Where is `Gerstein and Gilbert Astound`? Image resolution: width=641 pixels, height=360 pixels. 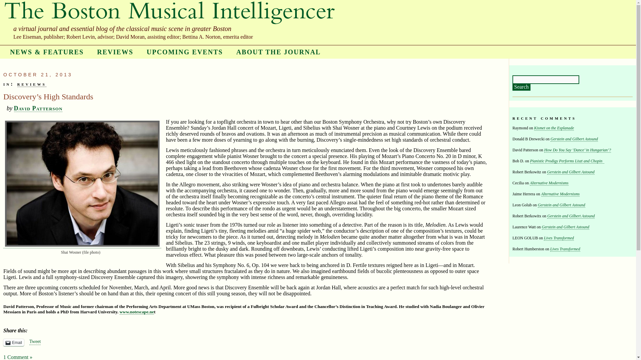 Gerstein and Gilbert Astound is located at coordinates (571, 216).